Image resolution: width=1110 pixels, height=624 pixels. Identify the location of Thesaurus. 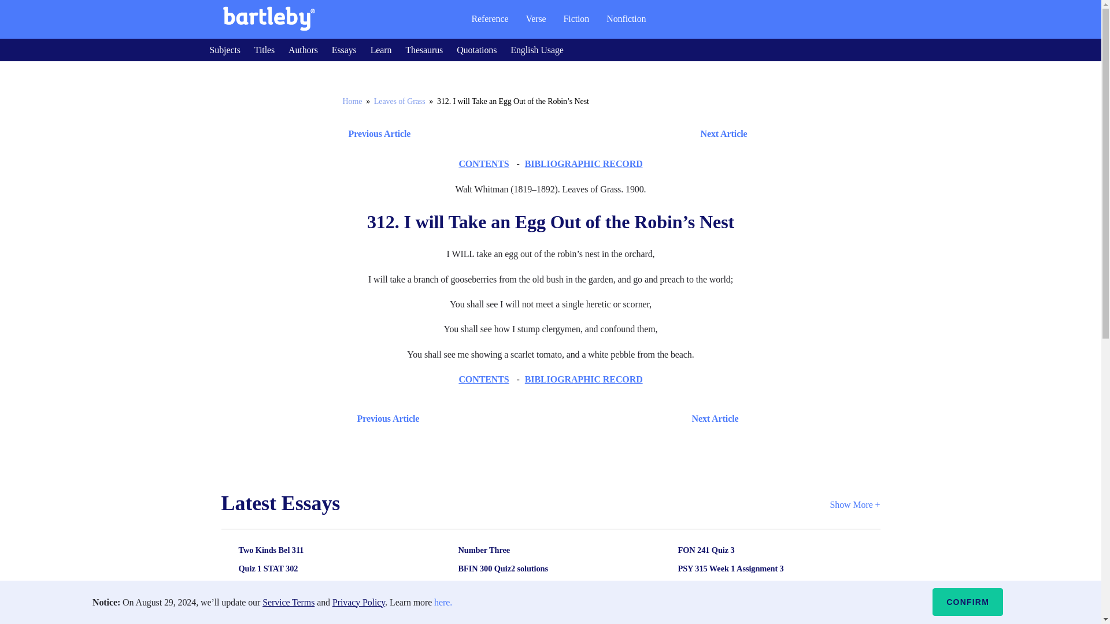
(424, 50).